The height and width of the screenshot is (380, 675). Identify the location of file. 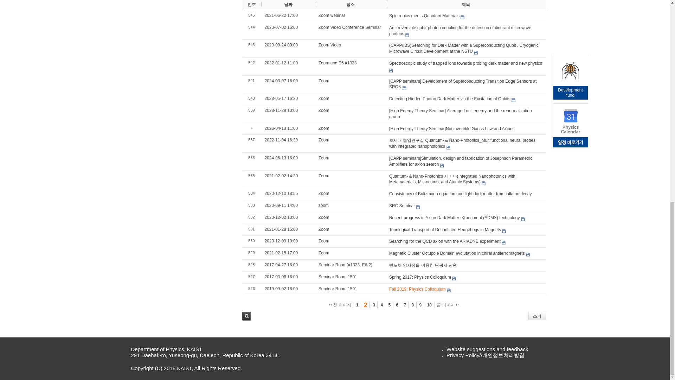
(448, 147).